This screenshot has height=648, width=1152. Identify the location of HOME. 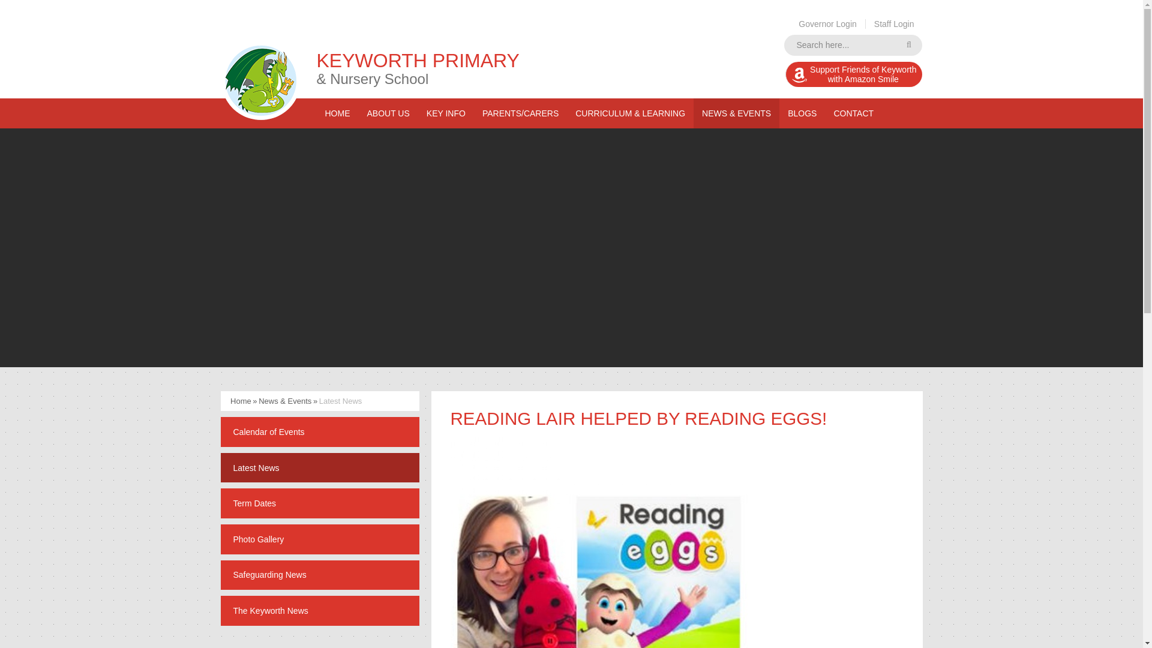
(853, 45).